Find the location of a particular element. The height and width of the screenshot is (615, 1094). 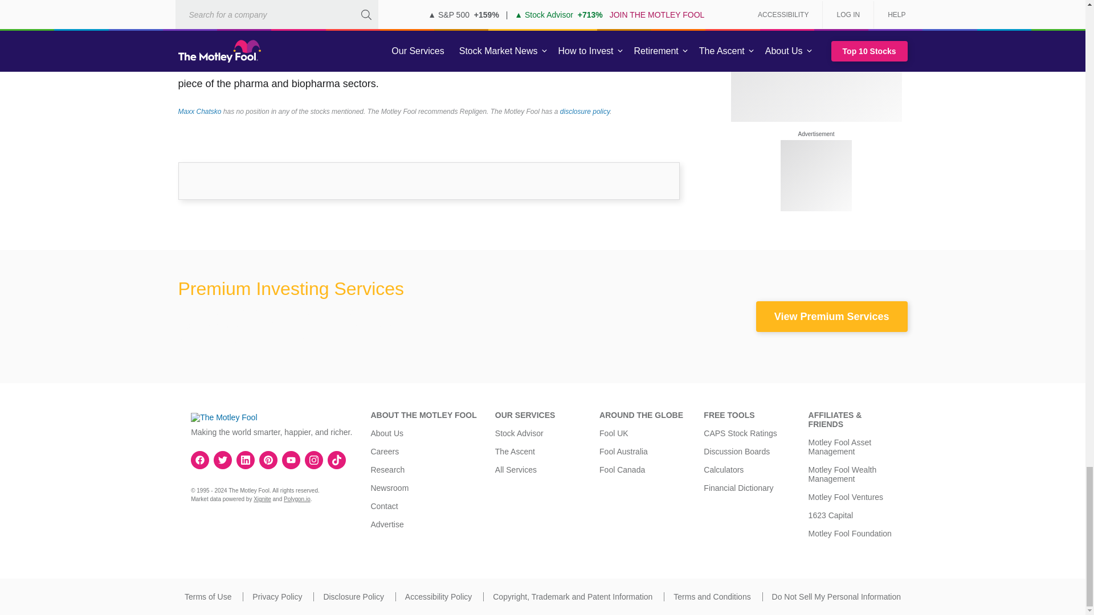

Disclosure Policy is located at coordinates (353, 597).